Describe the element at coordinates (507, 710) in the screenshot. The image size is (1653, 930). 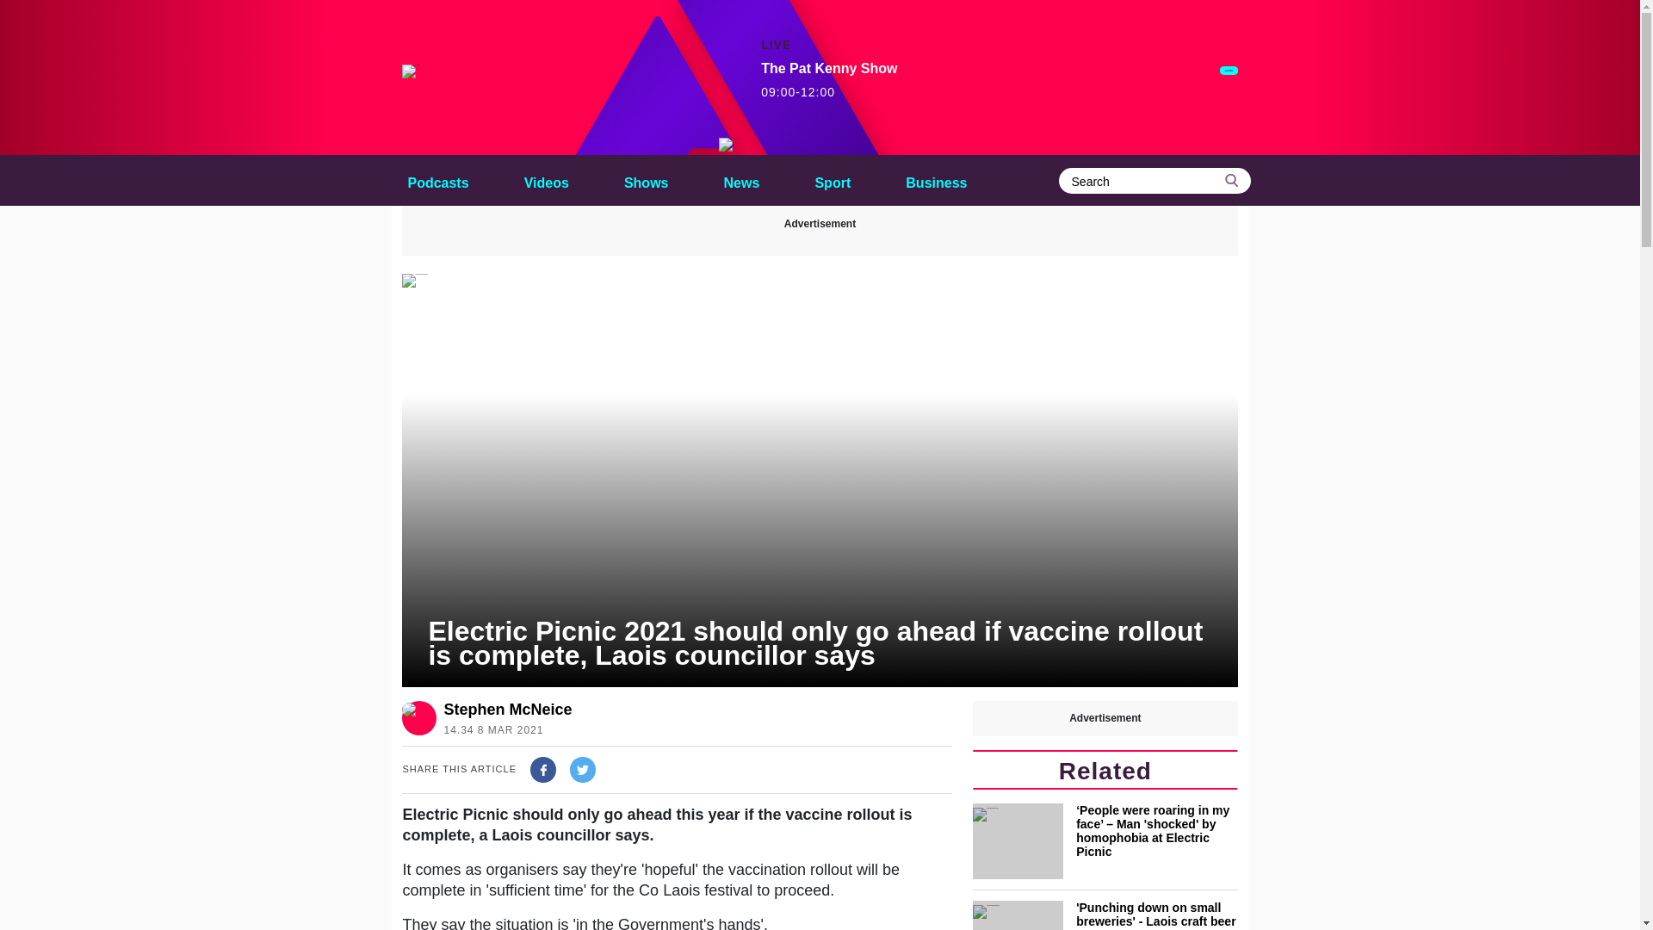
I see `Stephen McNeice` at that location.